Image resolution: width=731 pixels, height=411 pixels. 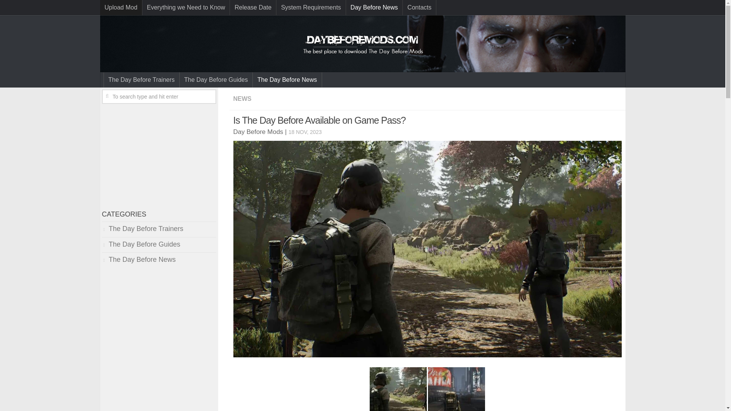 I want to click on To search type and hit enter, so click(x=159, y=97).